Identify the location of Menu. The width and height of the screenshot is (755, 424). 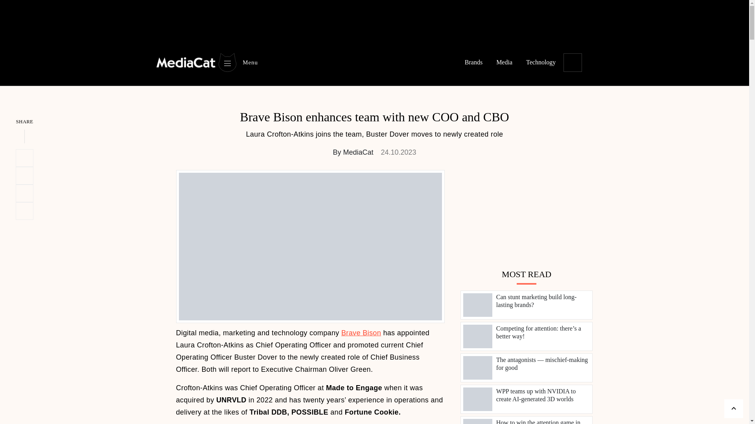
(238, 27).